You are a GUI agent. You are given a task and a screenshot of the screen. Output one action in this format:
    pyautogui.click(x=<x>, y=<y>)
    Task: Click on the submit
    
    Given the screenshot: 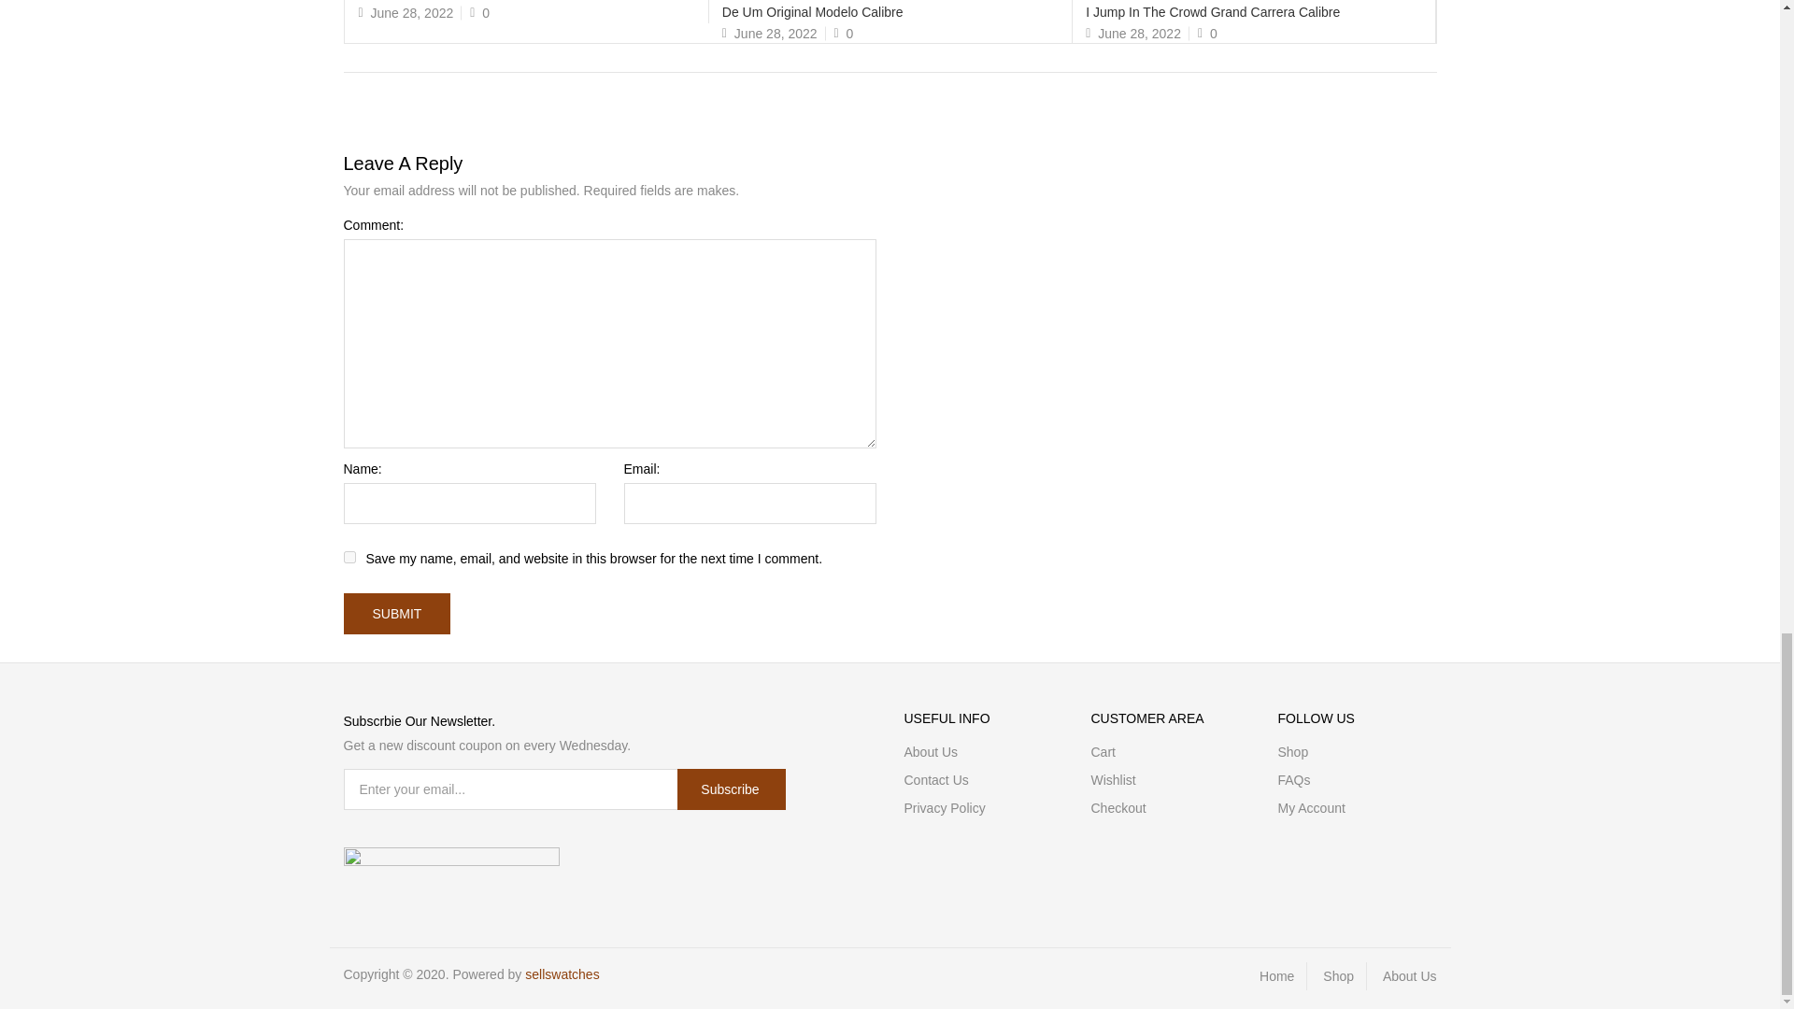 What is the action you would take?
    pyautogui.click(x=398, y=614)
    